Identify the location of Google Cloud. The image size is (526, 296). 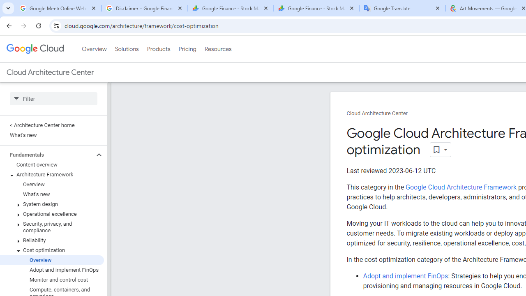
(35, 49).